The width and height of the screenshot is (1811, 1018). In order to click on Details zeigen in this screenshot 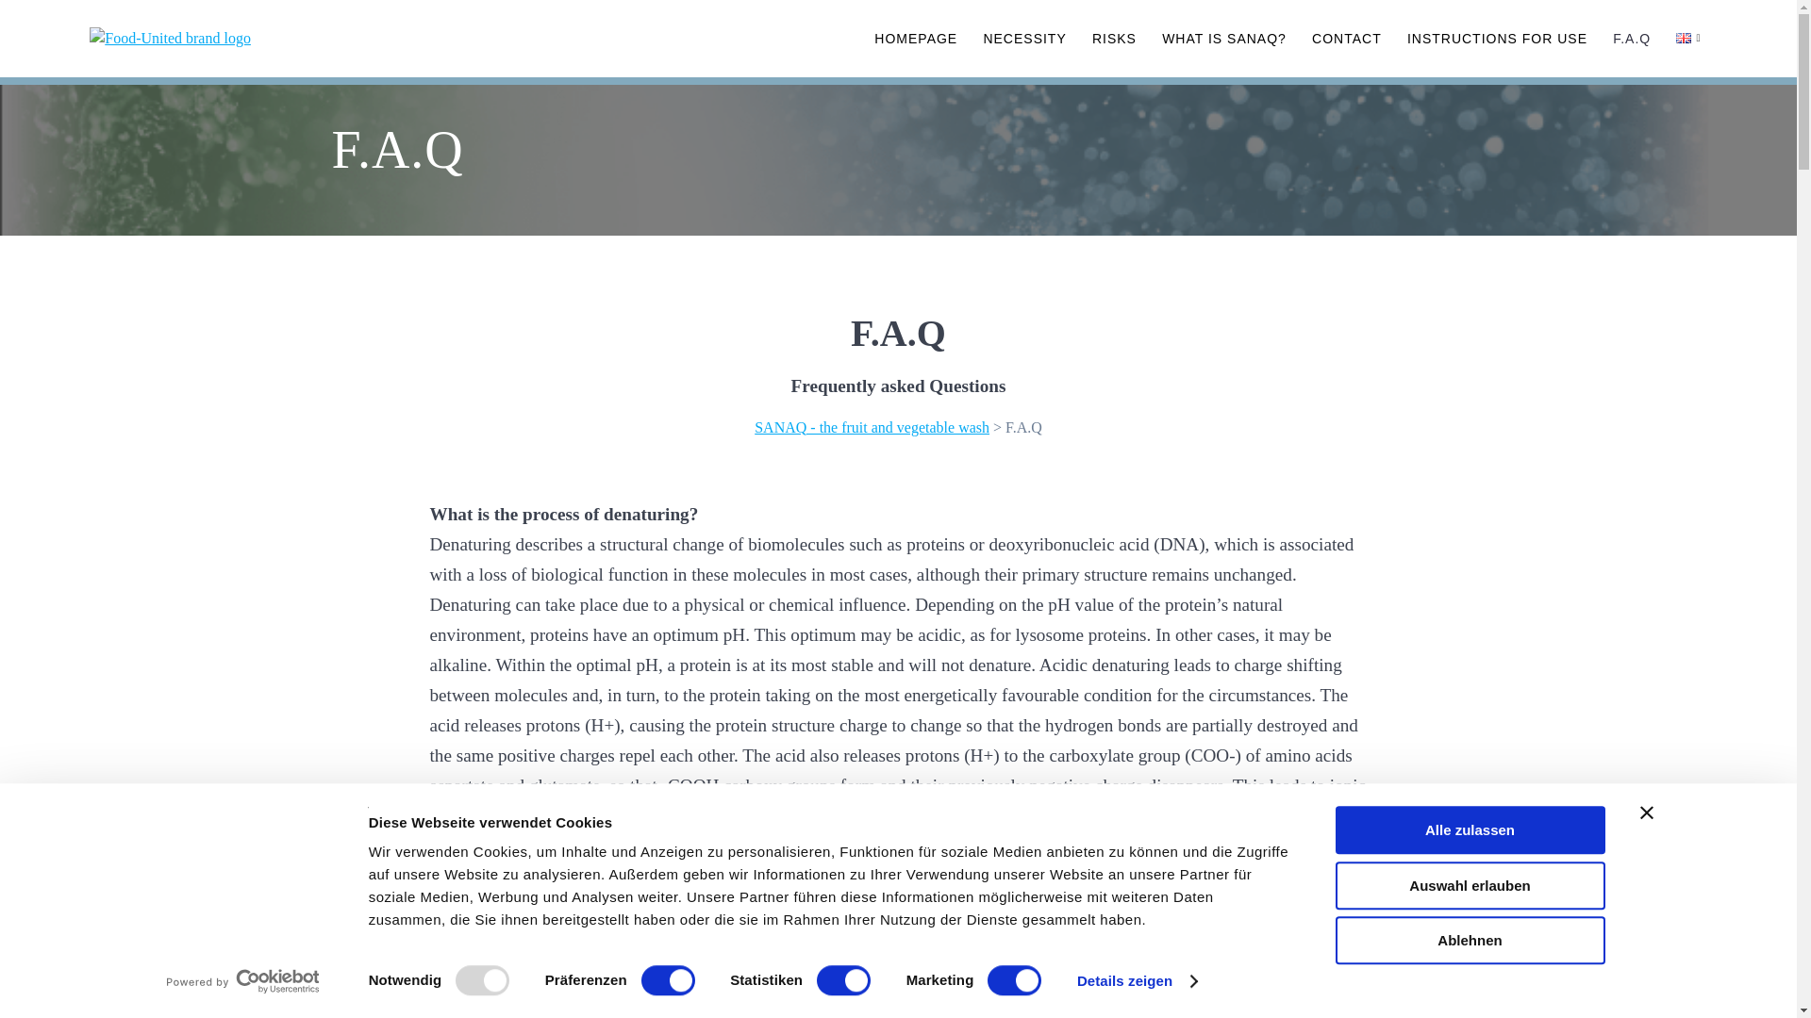, I will do `click(1138, 981)`.